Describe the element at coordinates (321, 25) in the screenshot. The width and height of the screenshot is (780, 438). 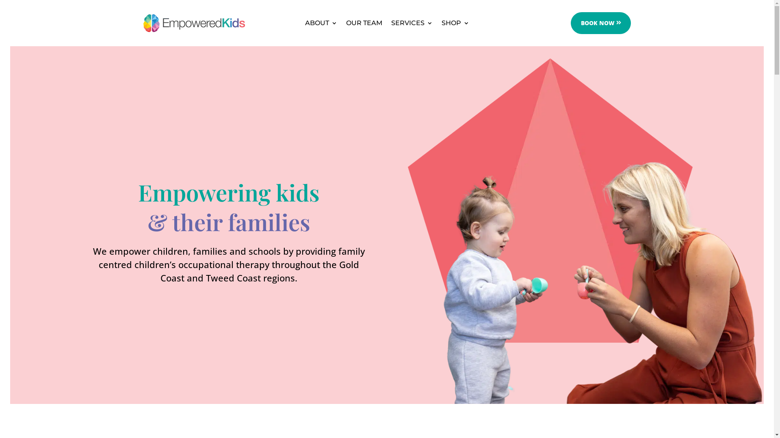
I see `ABOUT` at that location.